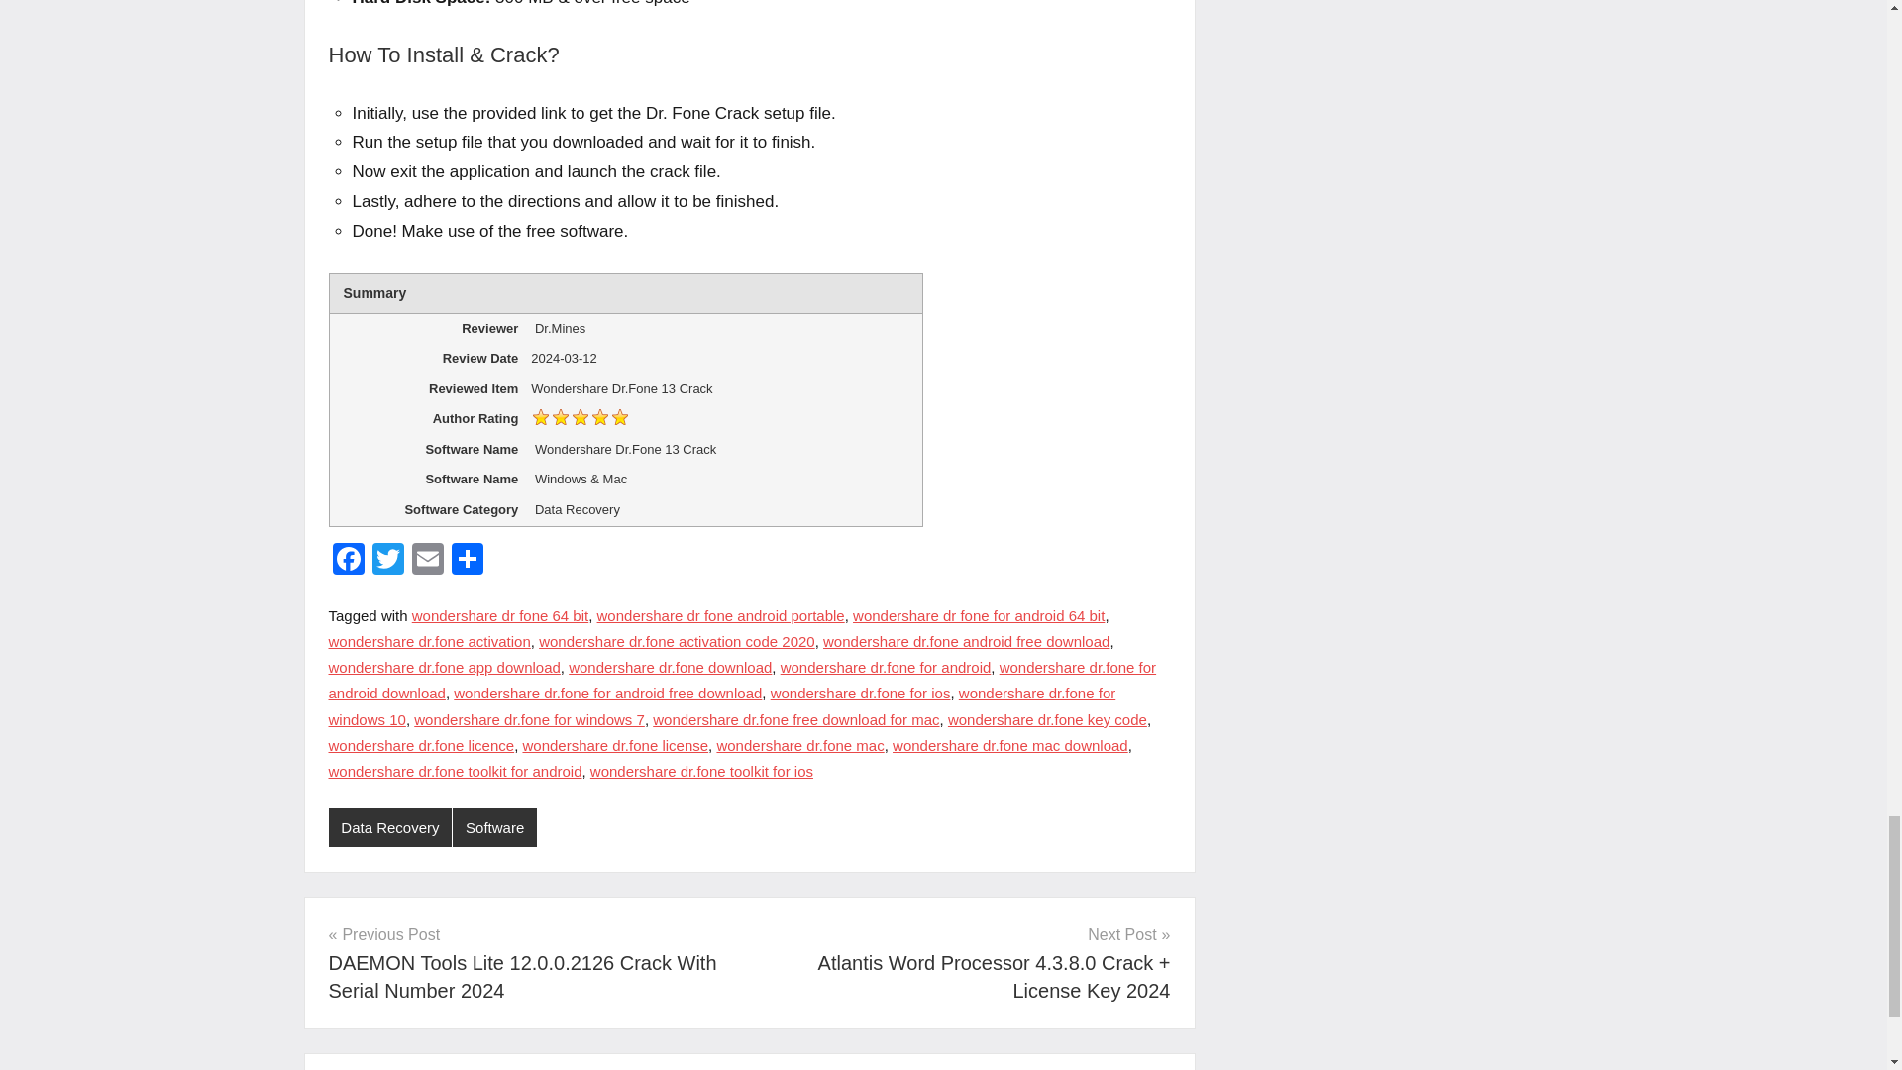 The height and width of the screenshot is (1070, 1902). Describe the element at coordinates (445, 667) in the screenshot. I see `wondershare dr.fone app download` at that location.